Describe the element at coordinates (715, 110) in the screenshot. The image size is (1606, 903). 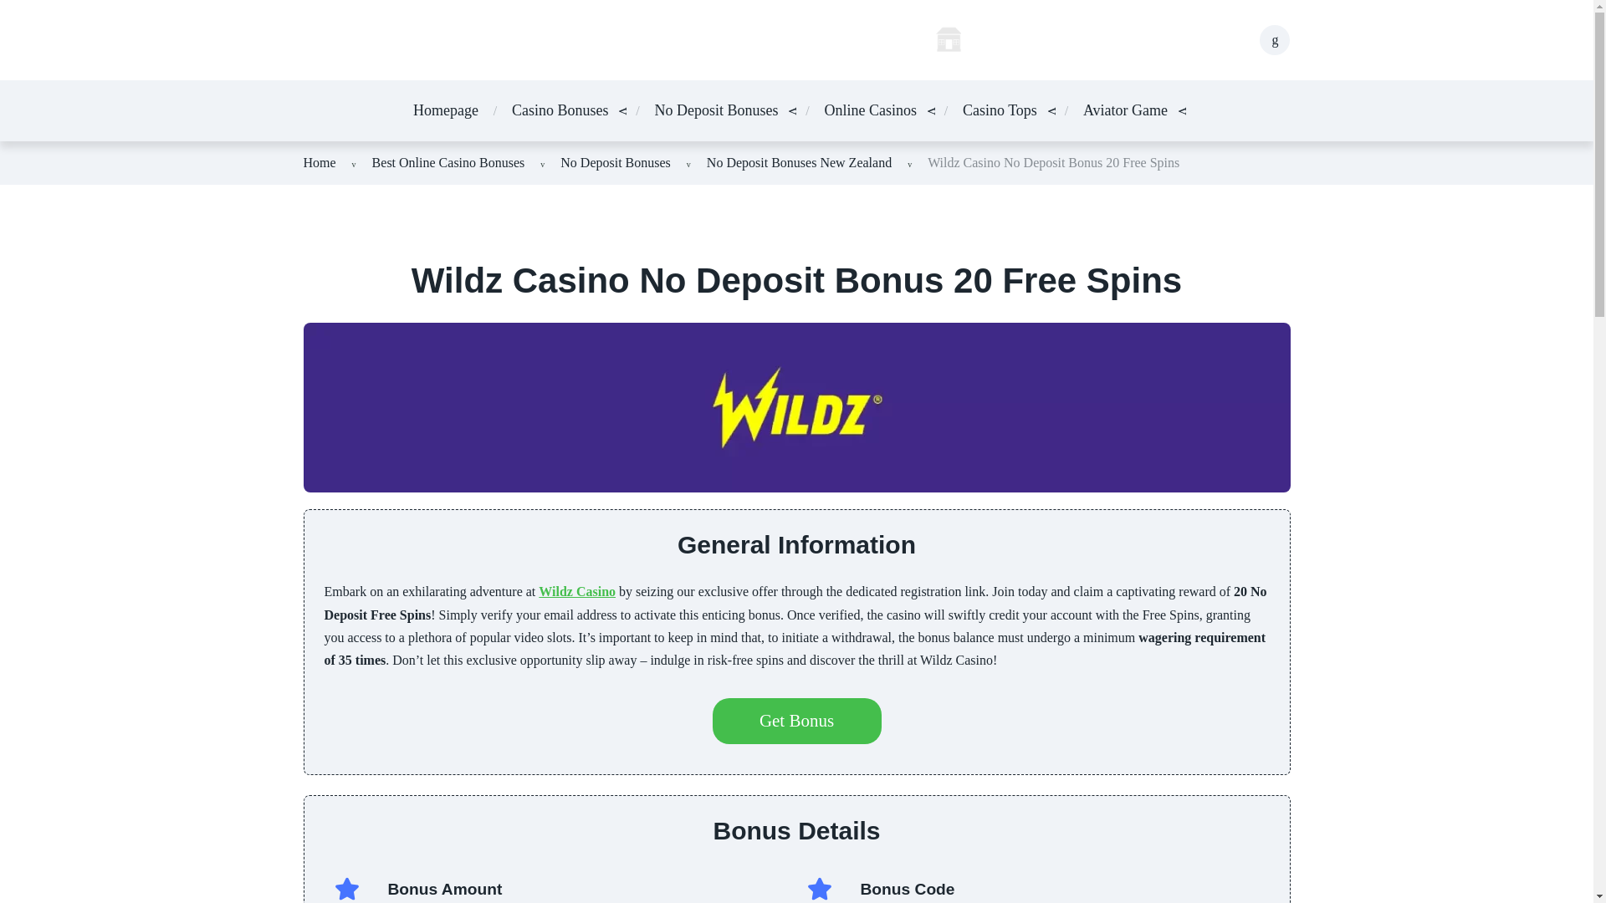
I see `No Deposit Bonuses` at that location.